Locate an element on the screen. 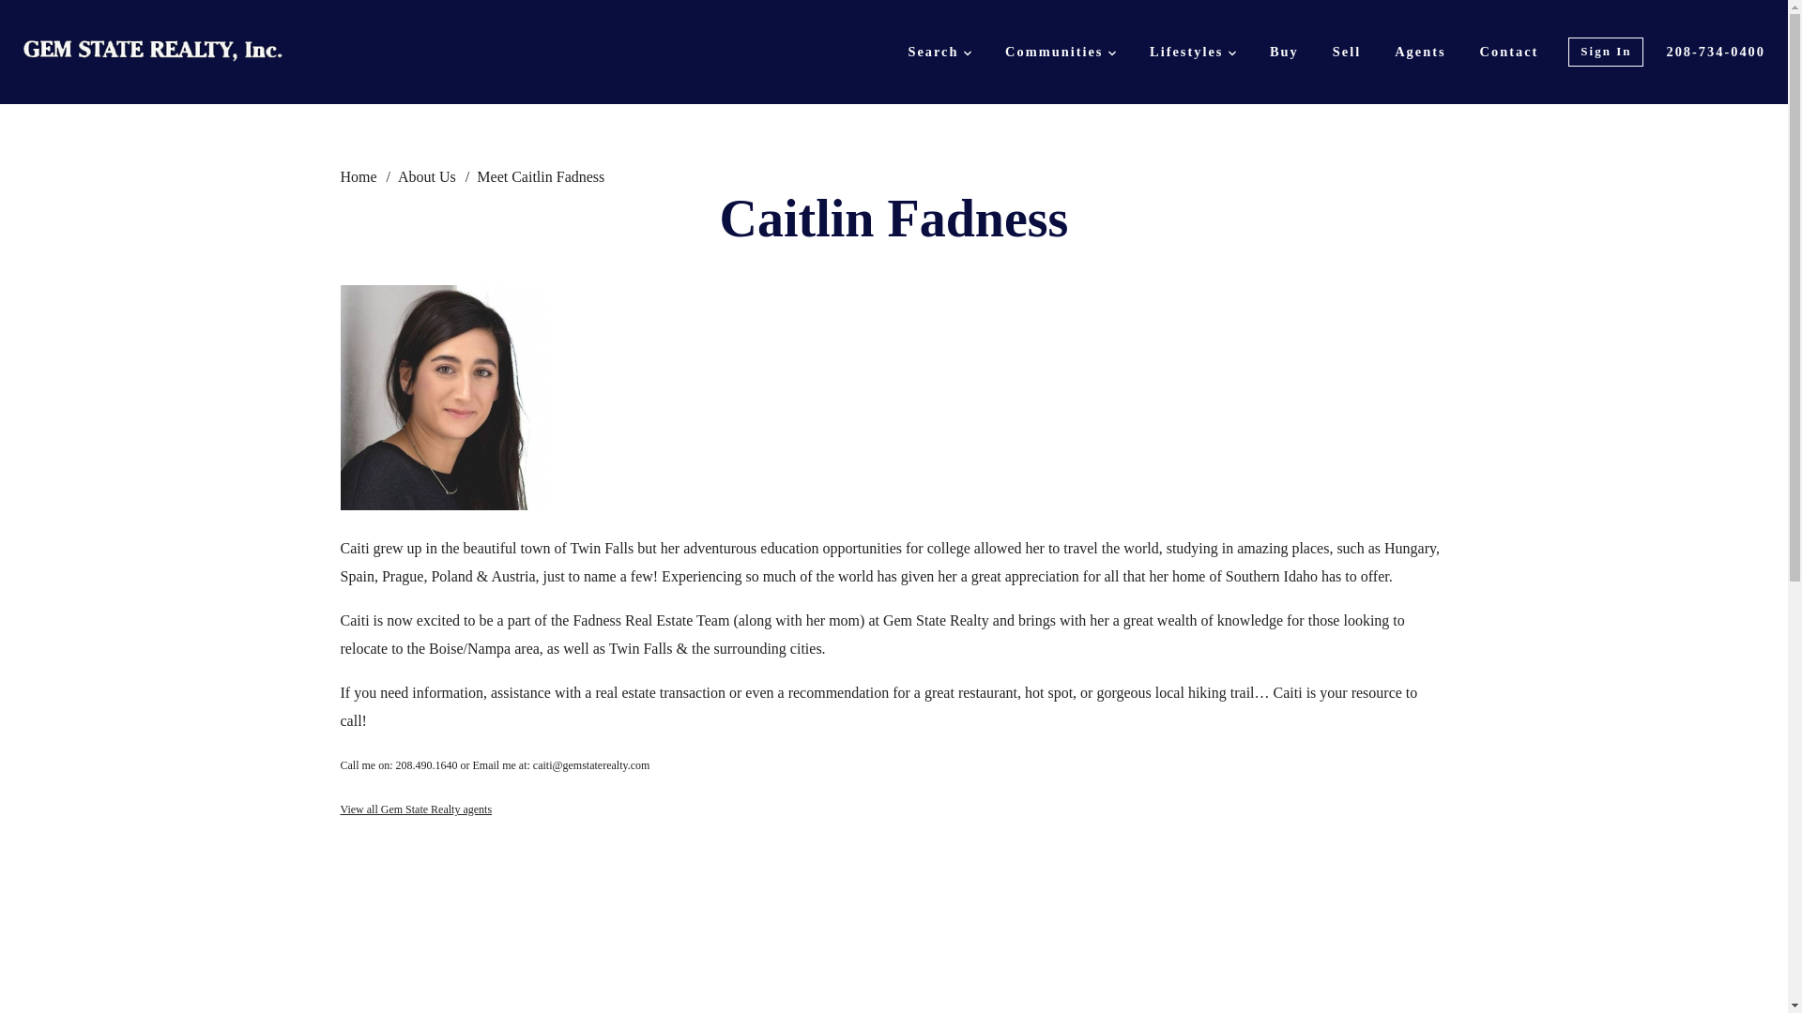 The image size is (1802, 1013). Sell is located at coordinates (1346, 52).